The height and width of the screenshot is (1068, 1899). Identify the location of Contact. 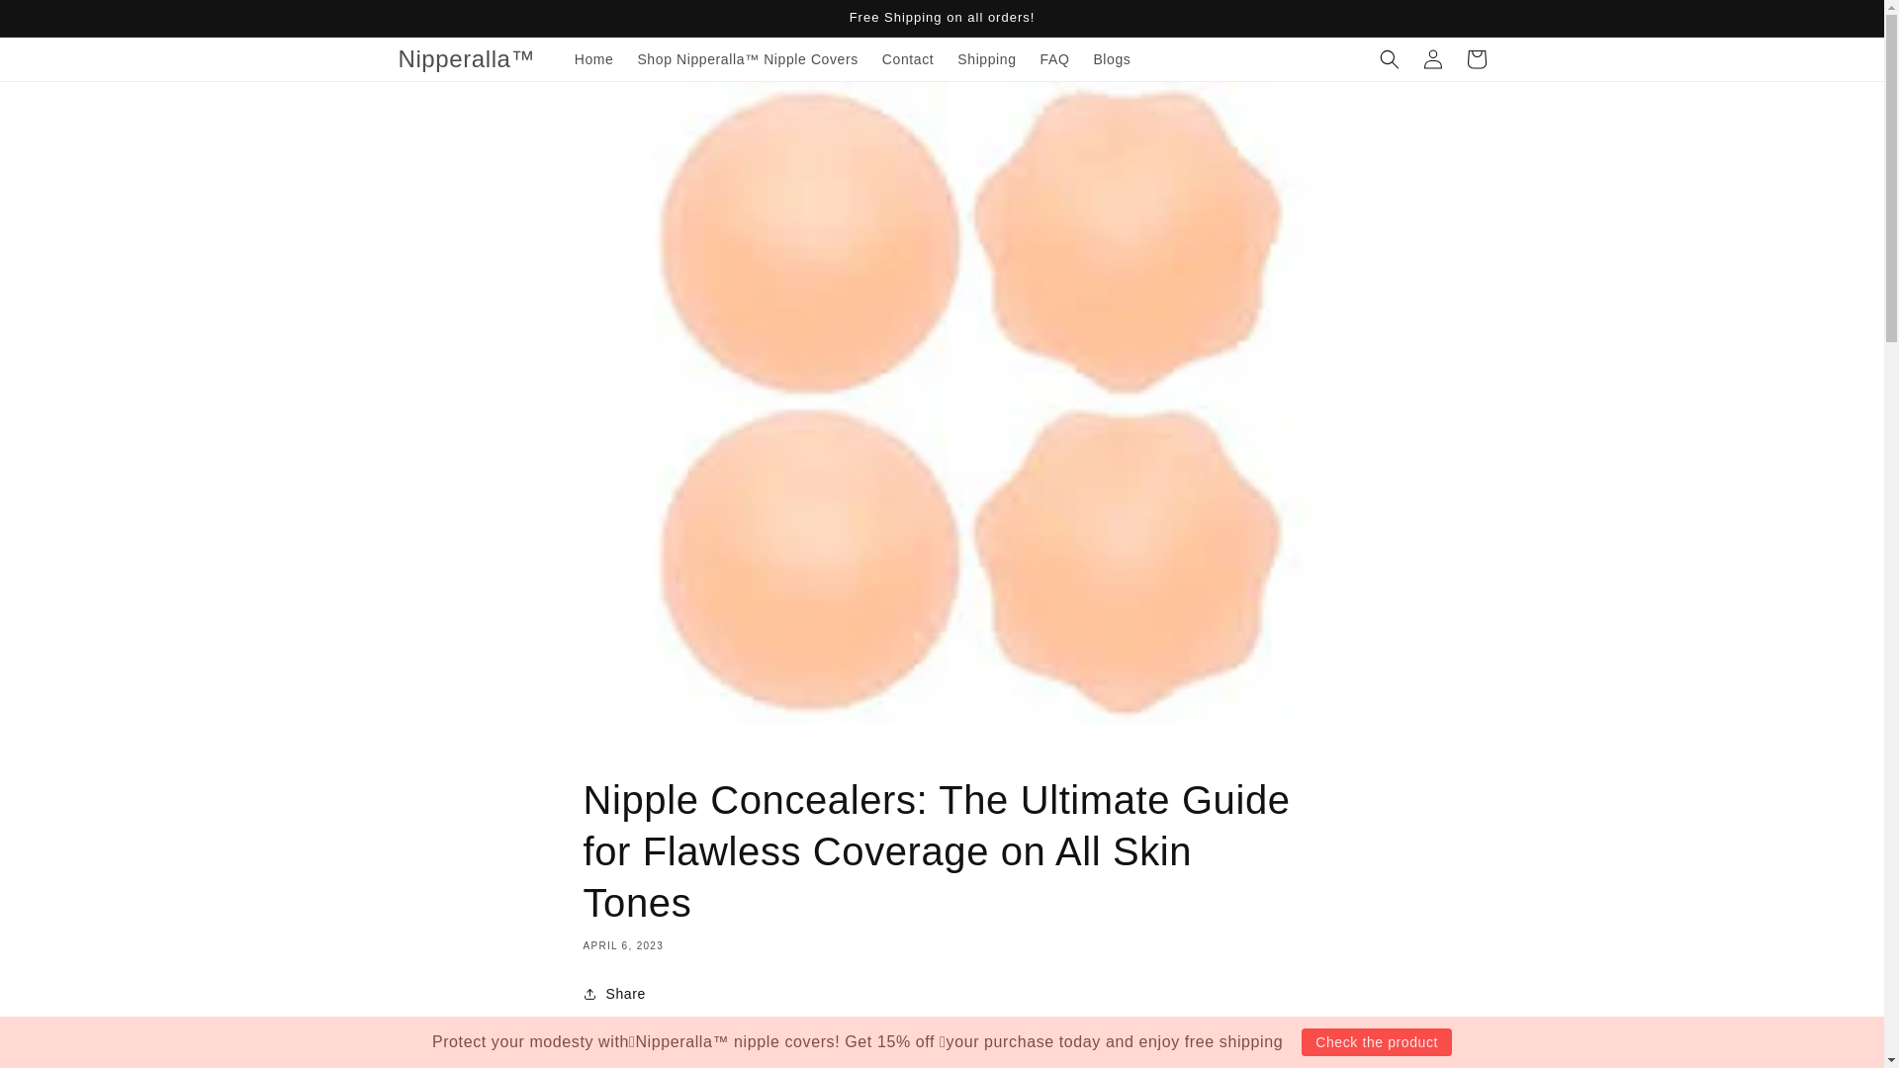
(908, 59).